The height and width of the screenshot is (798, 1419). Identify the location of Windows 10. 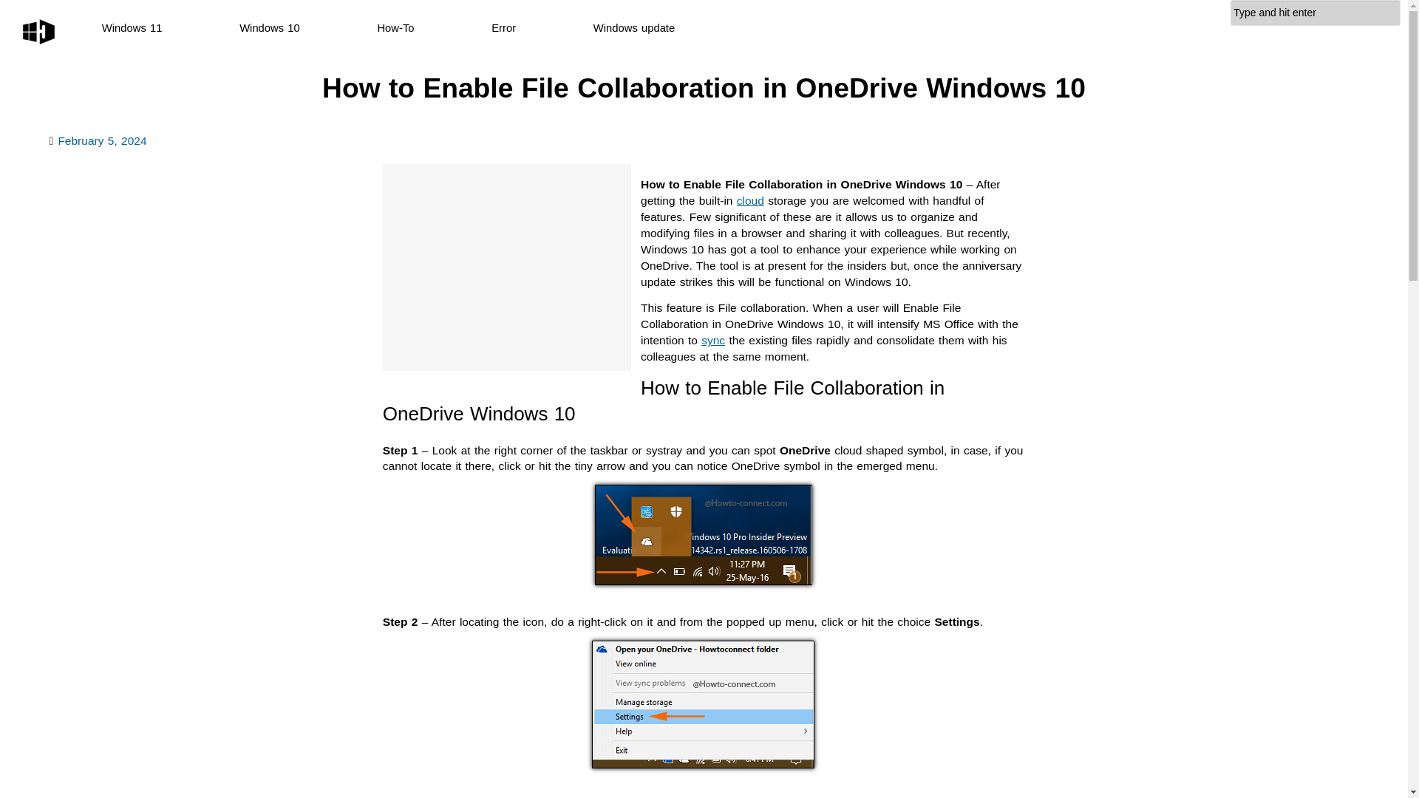
(269, 28).